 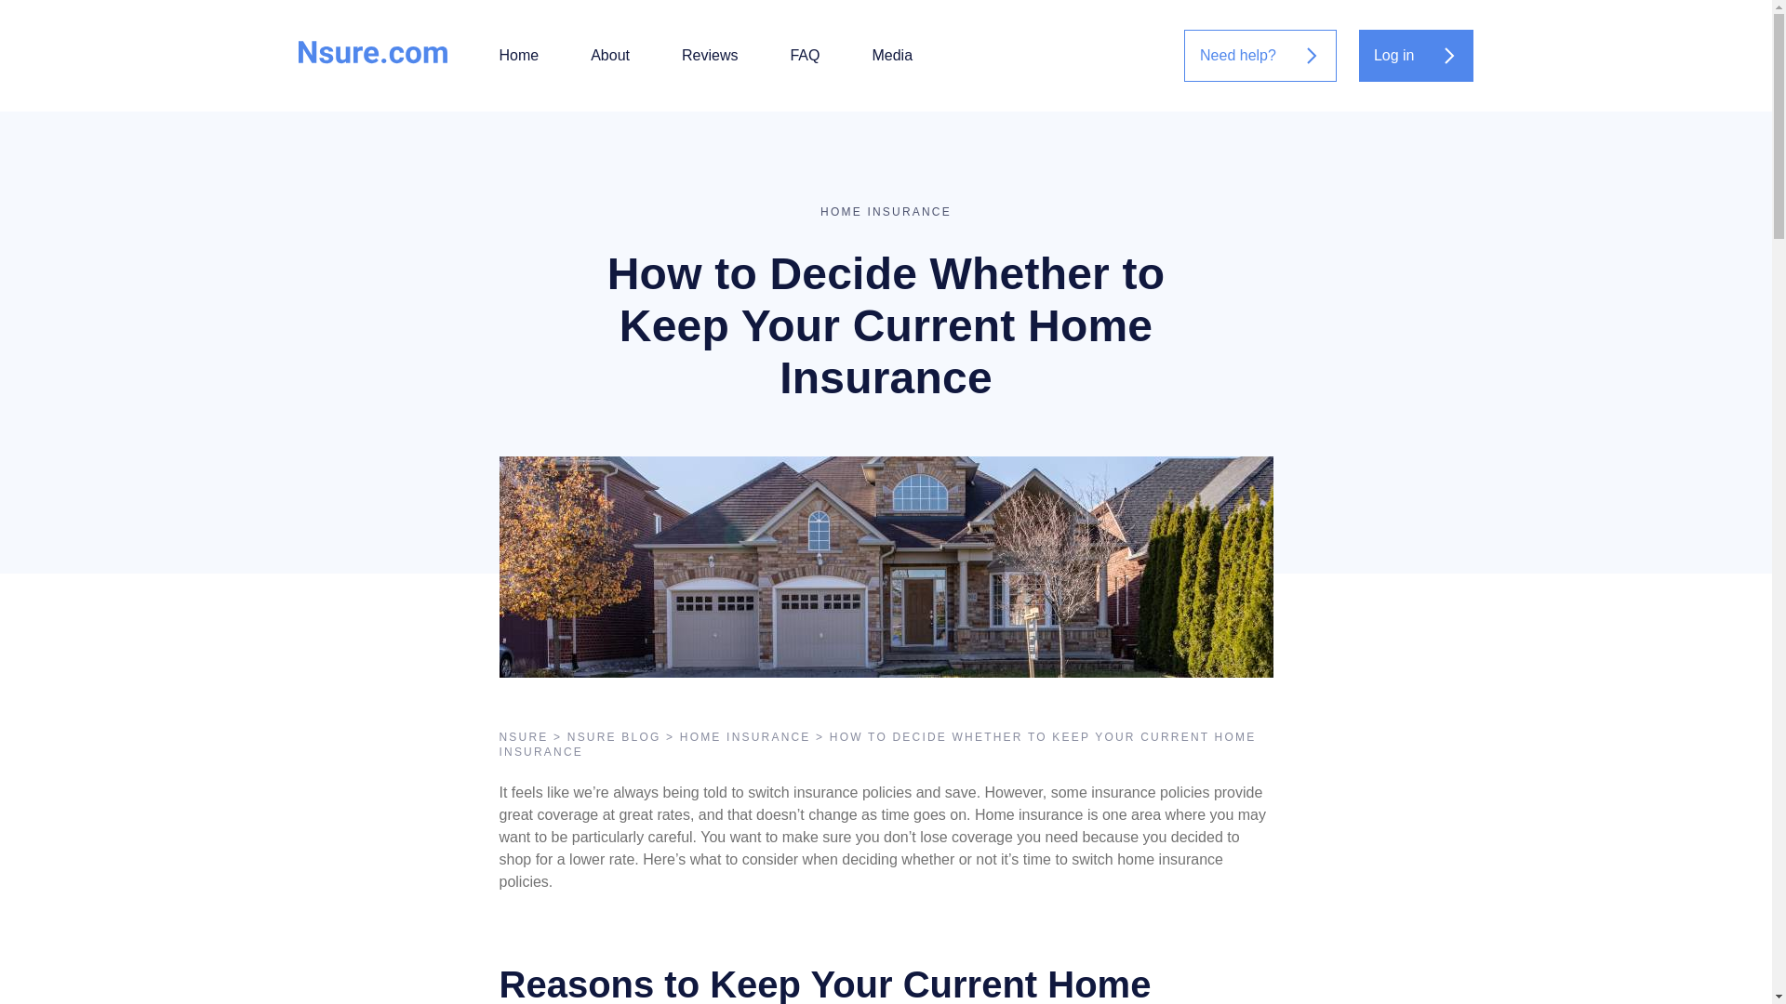 What do you see at coordinates (614, 737) in the screenshot?
I see `NSURE BLOG` at bounding box center [614, 737].